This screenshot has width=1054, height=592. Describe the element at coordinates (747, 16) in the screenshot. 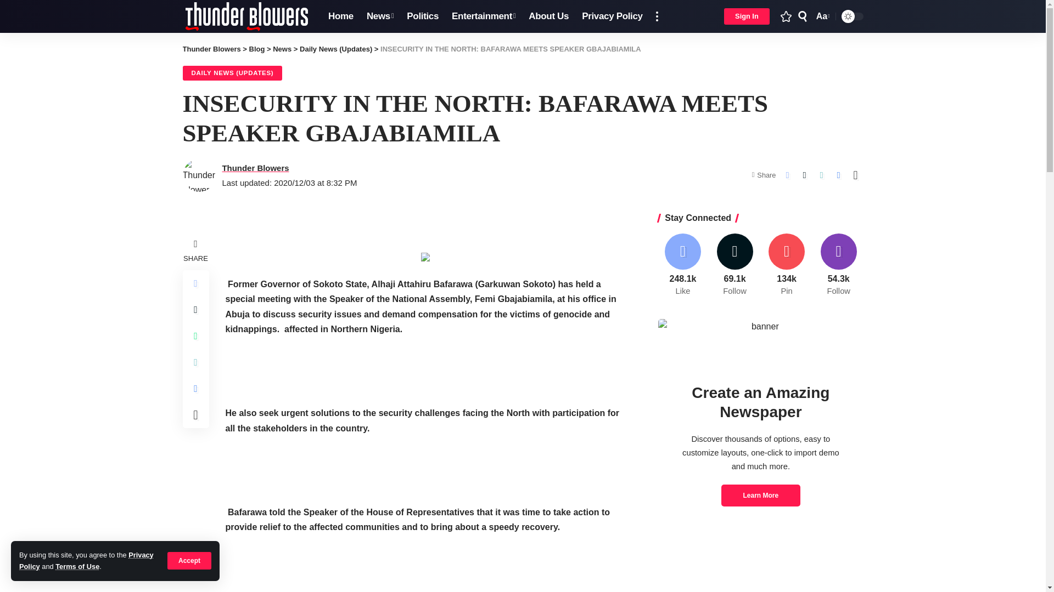

I see `Sign In` at that location.